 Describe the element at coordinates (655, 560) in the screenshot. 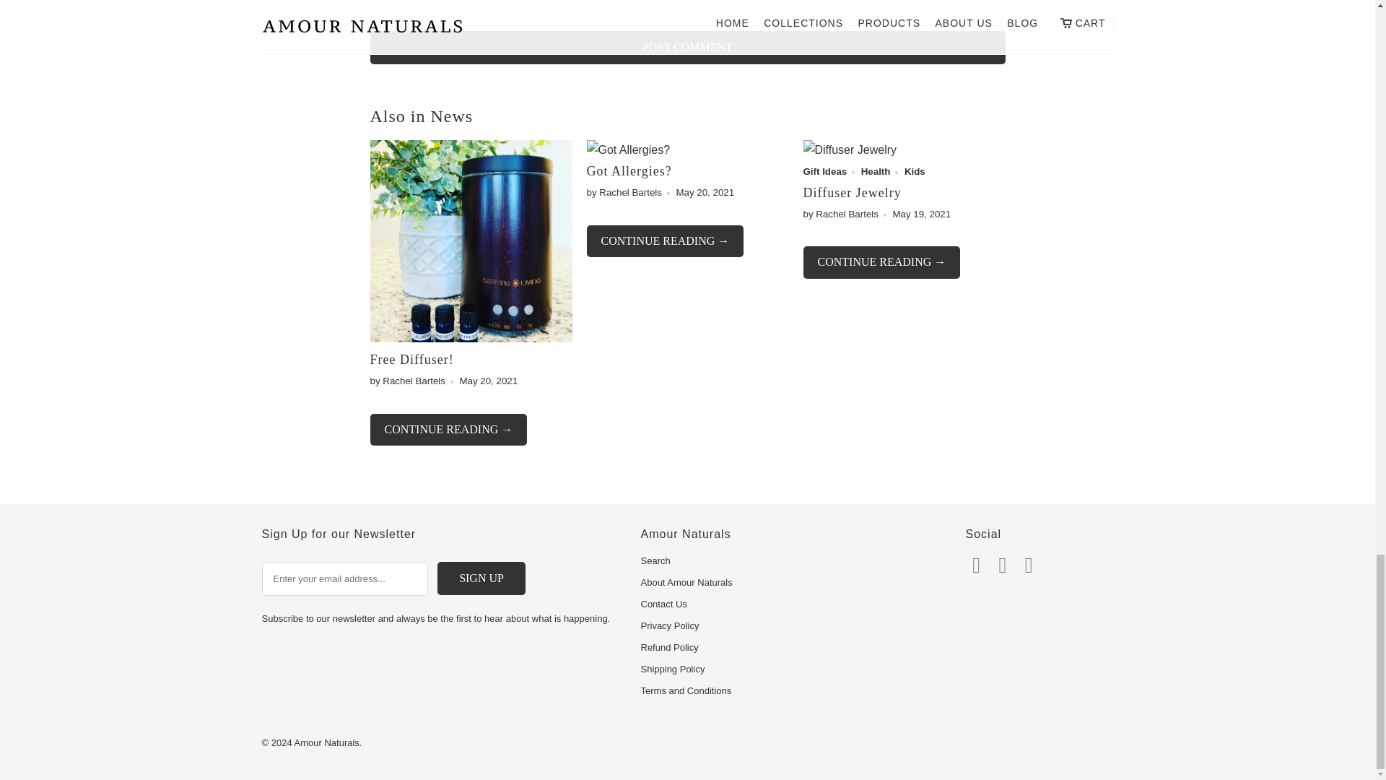

I see `Search` at that location.